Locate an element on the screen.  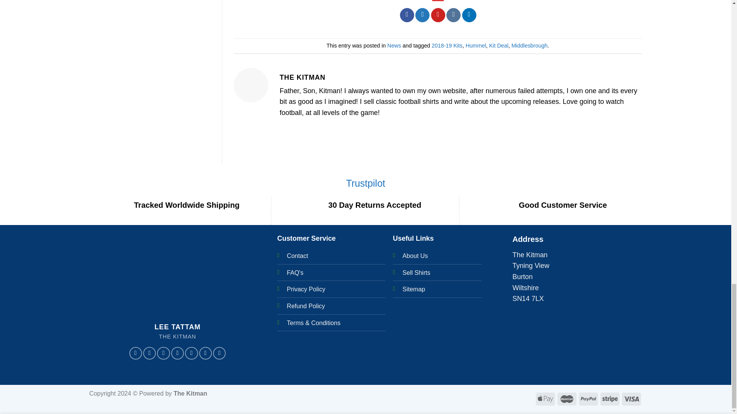
Share on Facebook is located at coordinates (407, 15).